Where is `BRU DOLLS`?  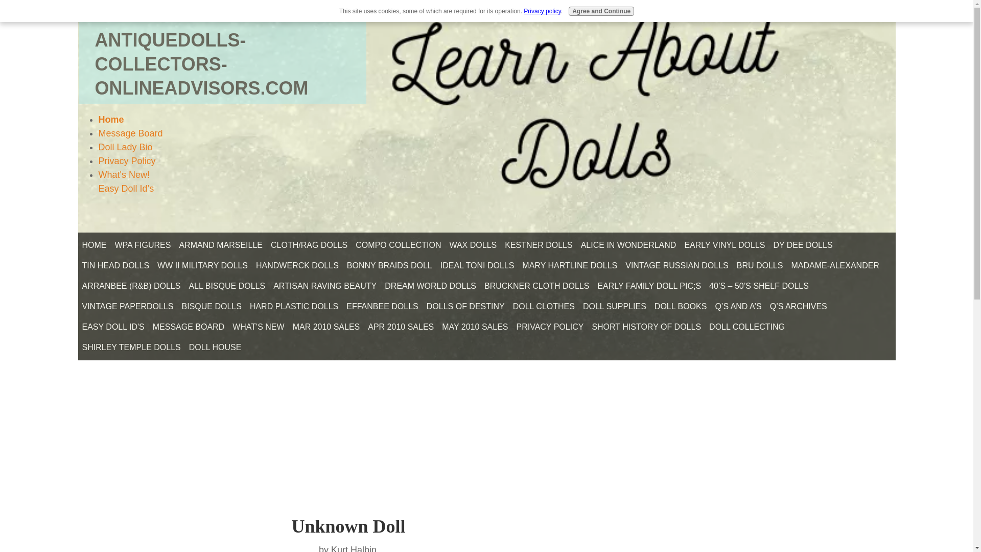
BRU DOLLS is located at coordinates (760, 266).